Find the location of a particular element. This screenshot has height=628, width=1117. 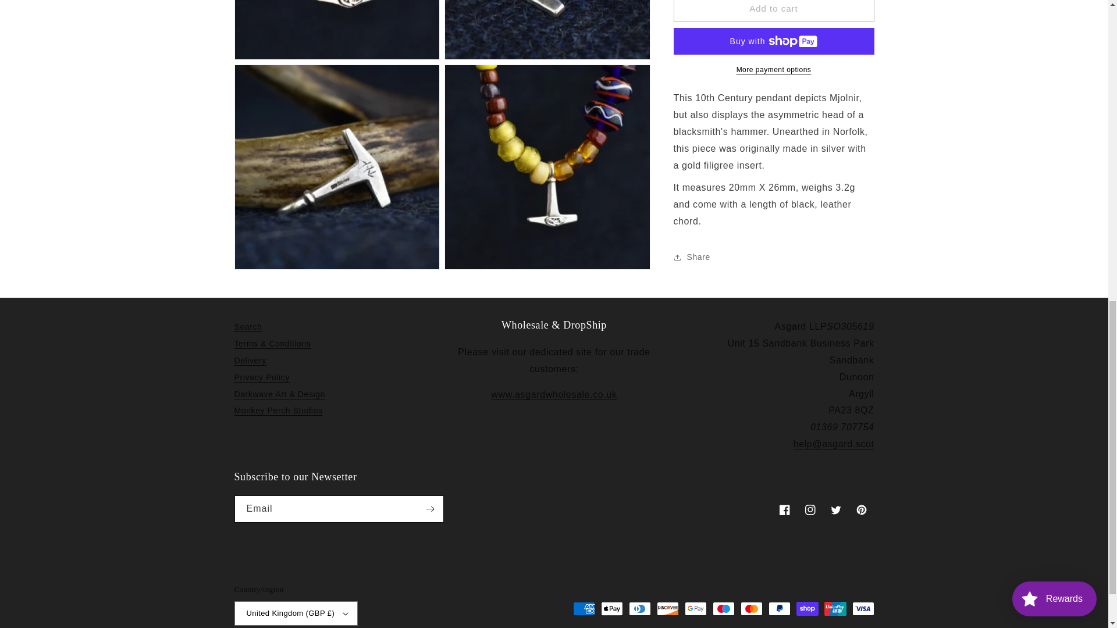

www.asgardwholesale.co.uk is located at coordinates (554, 394).